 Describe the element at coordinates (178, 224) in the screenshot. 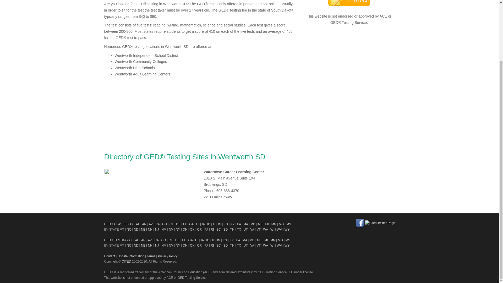

I see `DE` at that location.